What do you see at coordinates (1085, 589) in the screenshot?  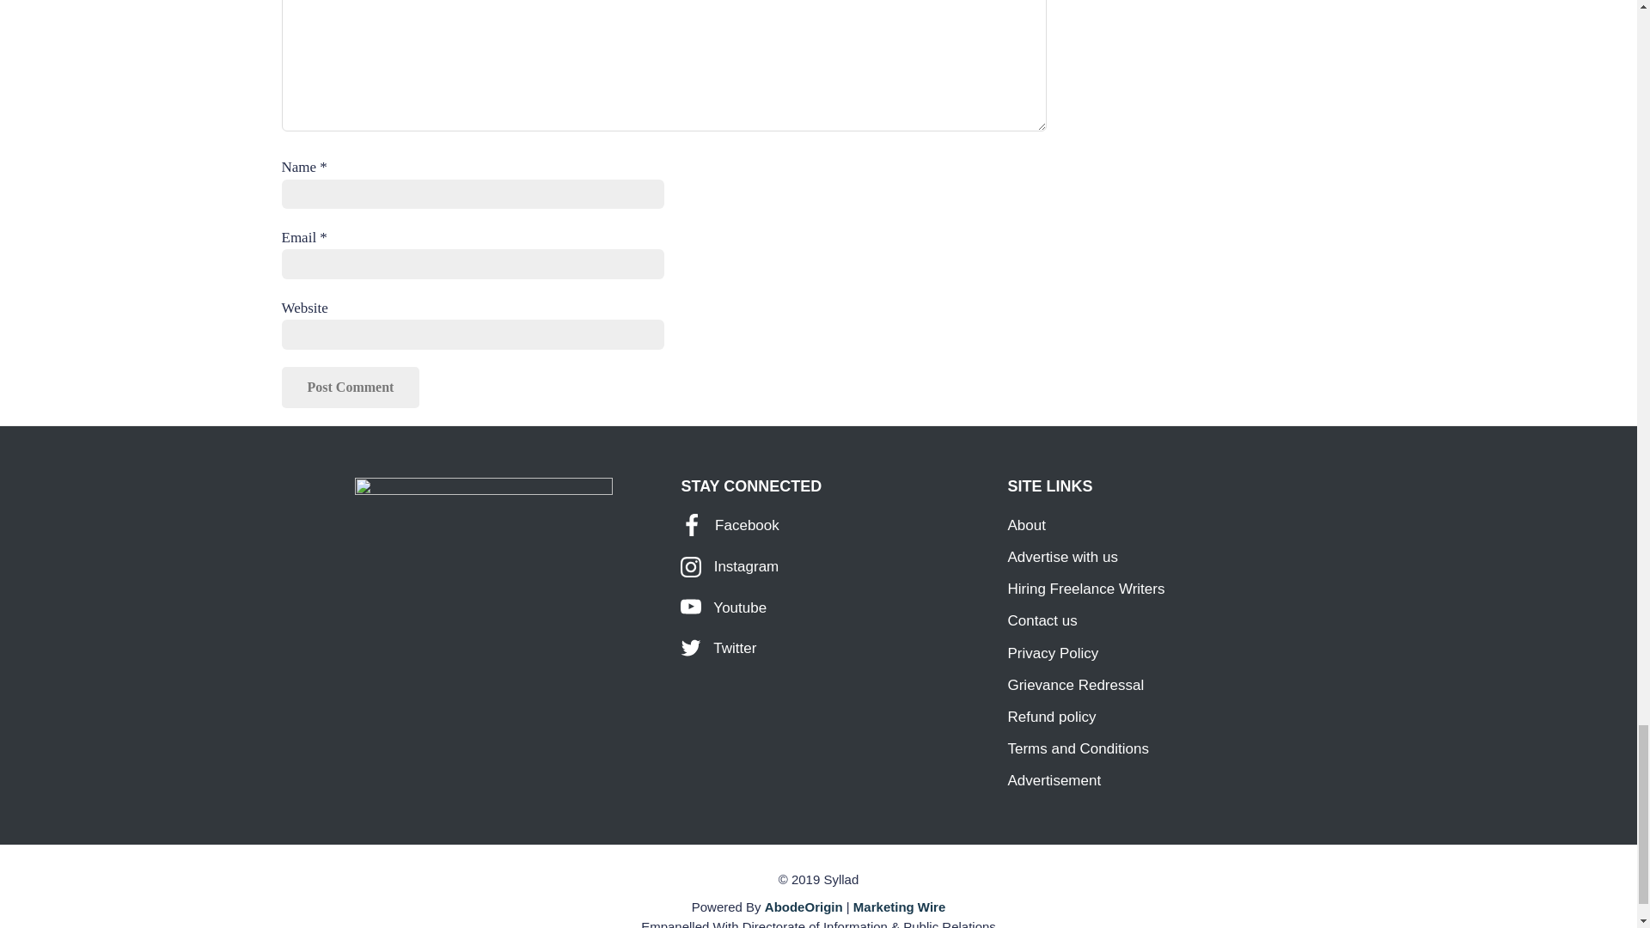 I see `Hiring Freelance Writers` at bounding box center [1085, 589].